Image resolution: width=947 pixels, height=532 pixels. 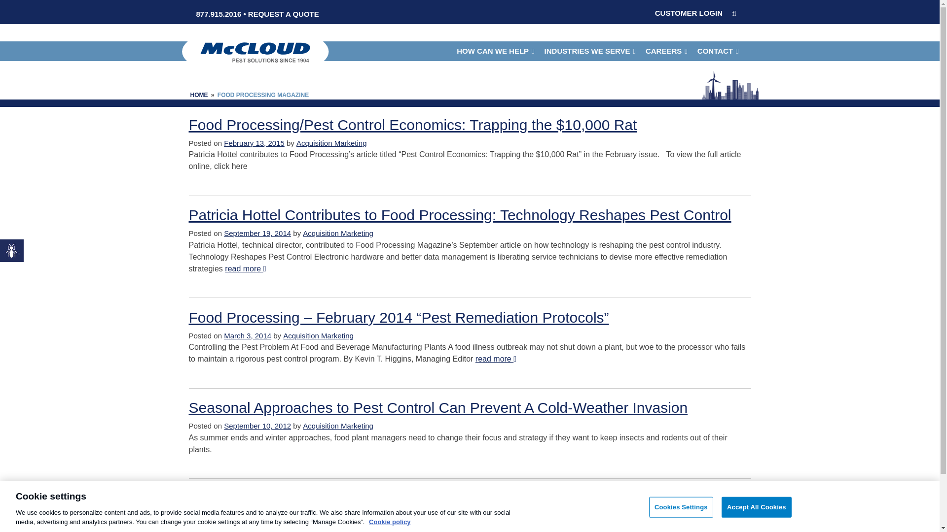 I want to click on HOW CAN WE HELP, so click(x=495, y=51).